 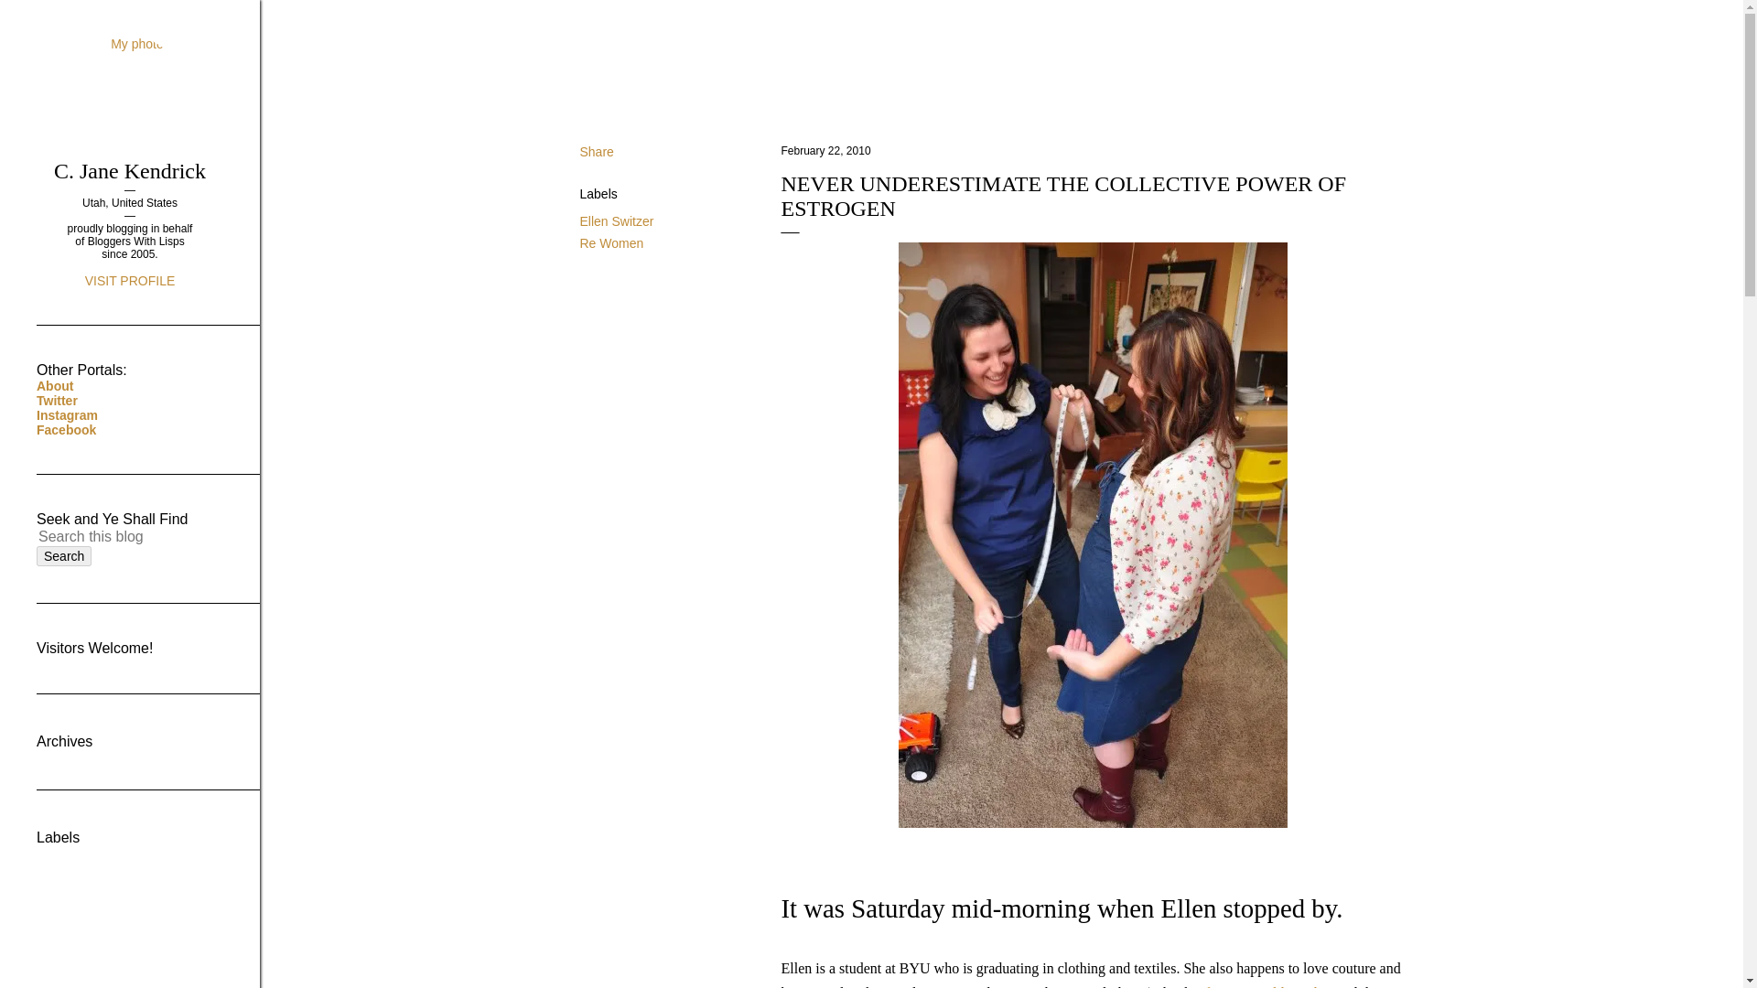 I want to click on Ellen Switzer, so click(x=617, y=221).